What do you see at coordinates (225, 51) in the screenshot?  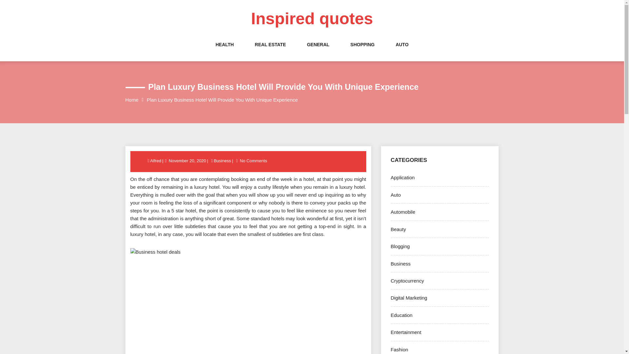 I see `HEALTH` at bounding box center [225, 51].